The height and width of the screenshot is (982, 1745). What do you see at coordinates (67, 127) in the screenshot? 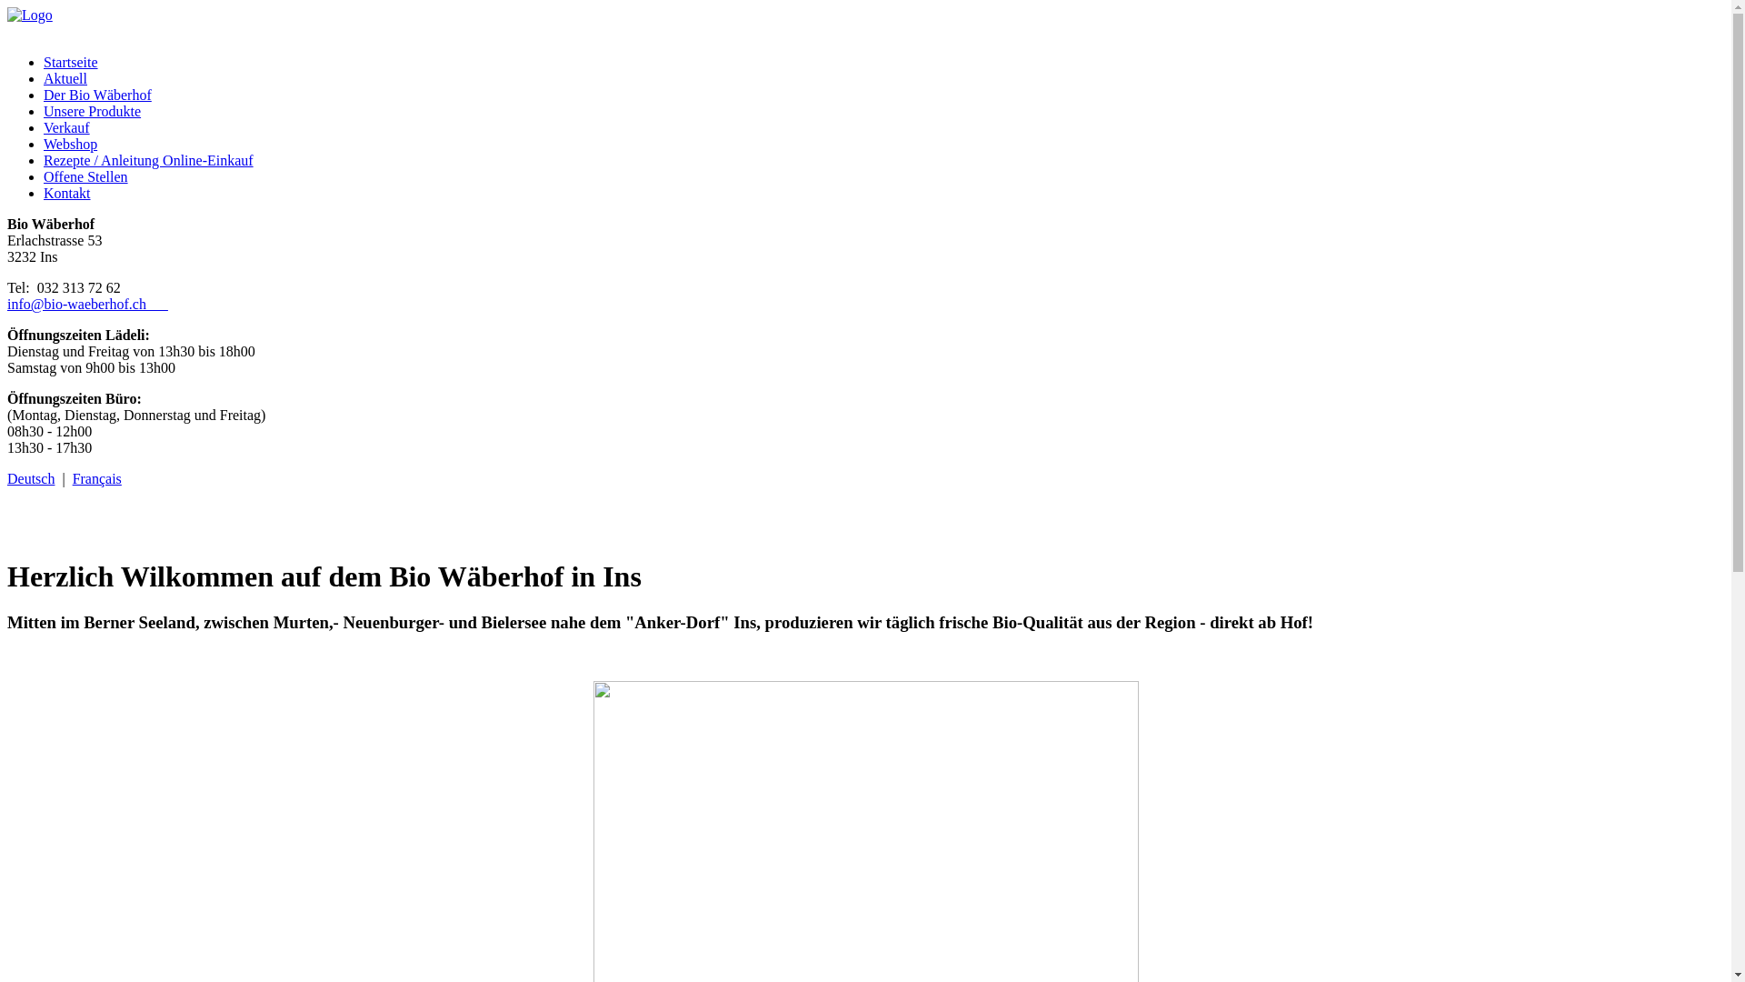
I see `Verkauf` at bounding box center [67, 127].